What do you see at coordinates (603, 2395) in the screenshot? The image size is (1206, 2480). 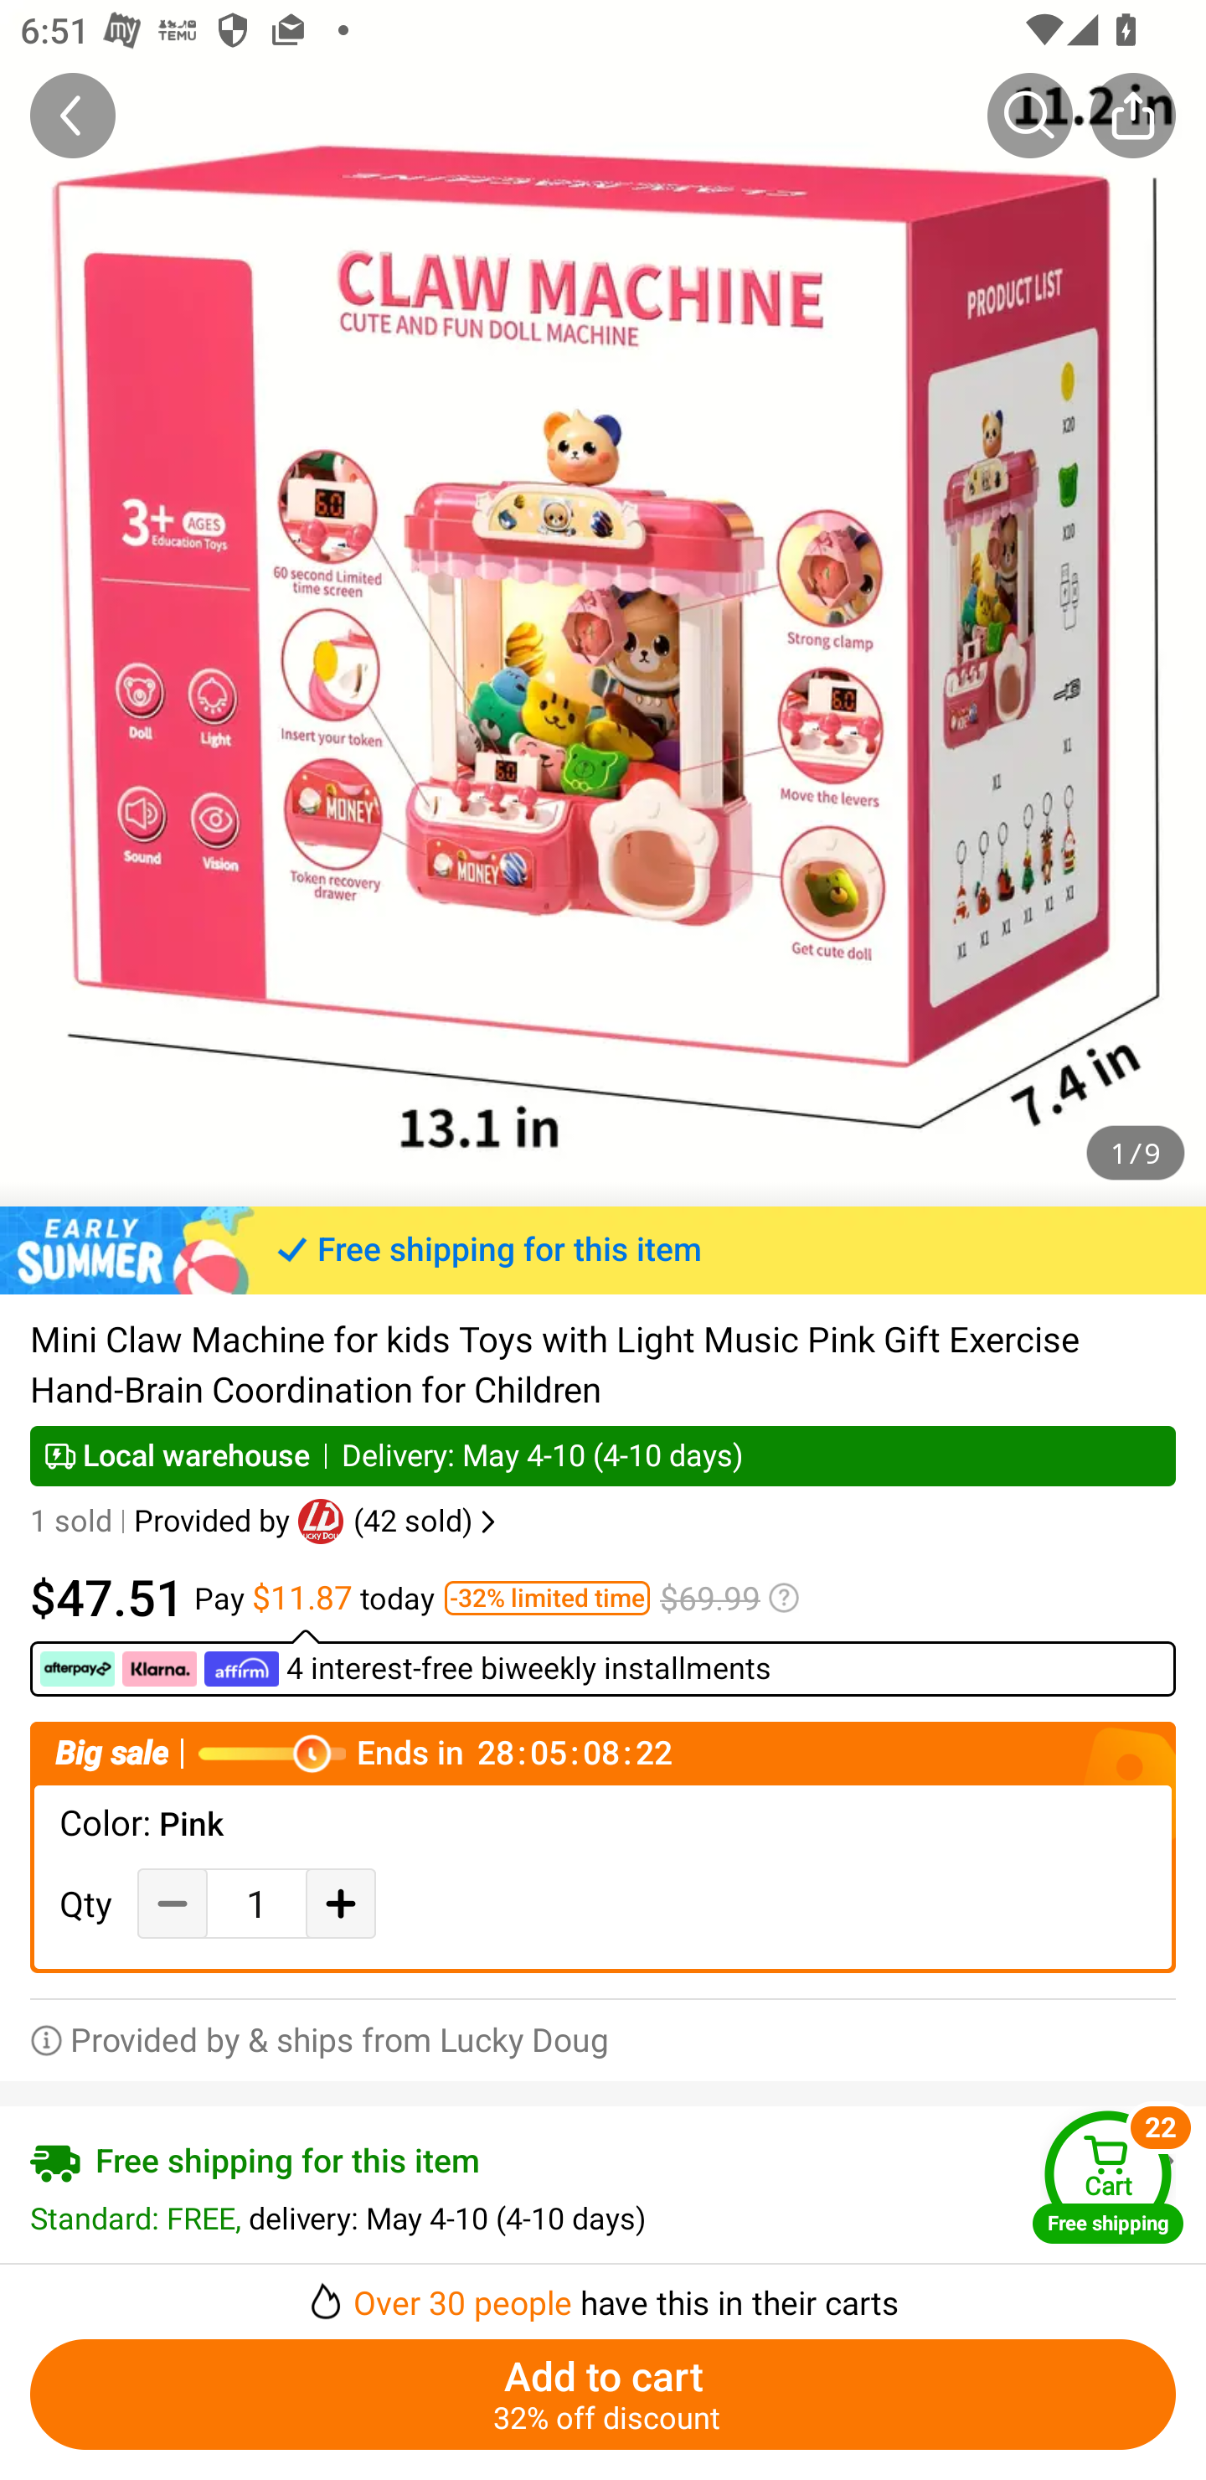 I see `Add to cart  32% off discount` at bounding box center [603, 2395].